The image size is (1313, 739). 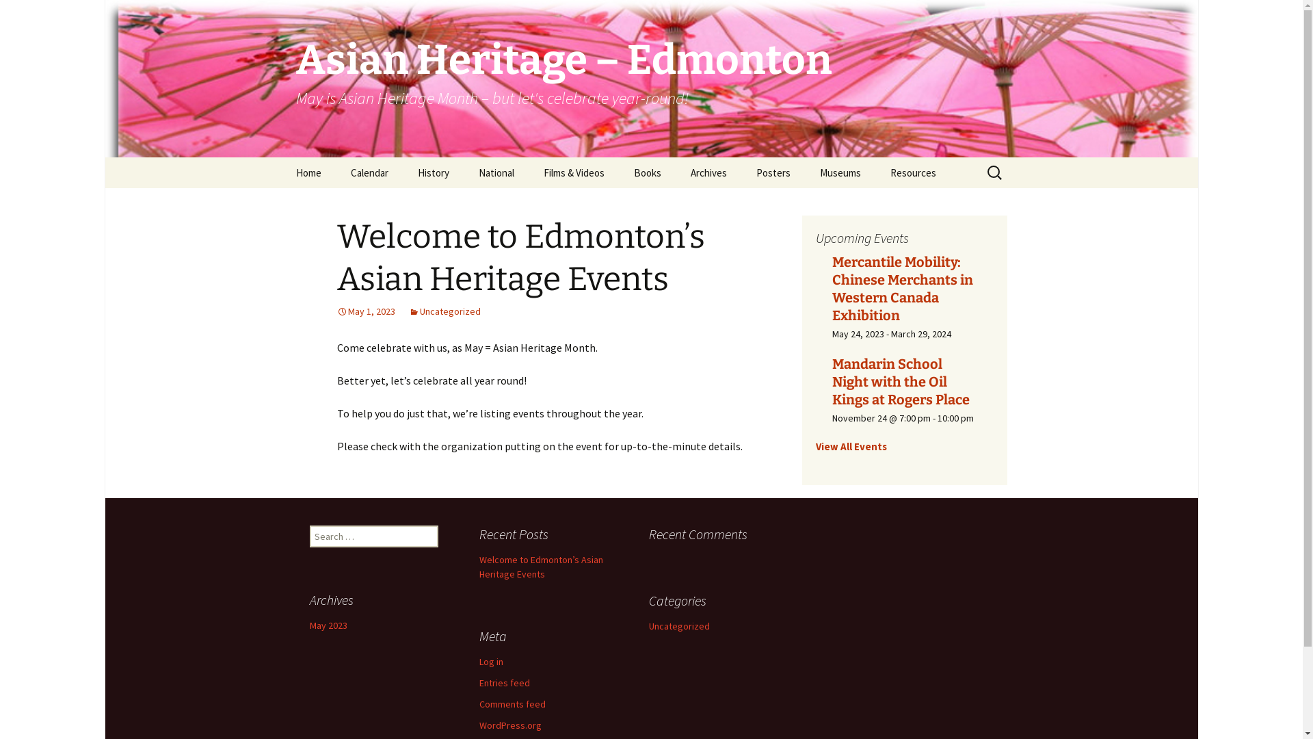 What do you see at coordinates (900, 382) in the screenshot?
I see `Mandarin School Night with the Oil Kings at Rogers Place` at bounding box center [900, 382].